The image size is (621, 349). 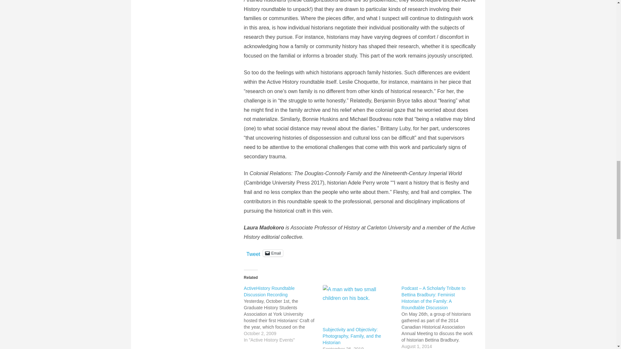 I want to click on ActiveHistory Roundtable Discussion Recording, so click(x=283, y=314).